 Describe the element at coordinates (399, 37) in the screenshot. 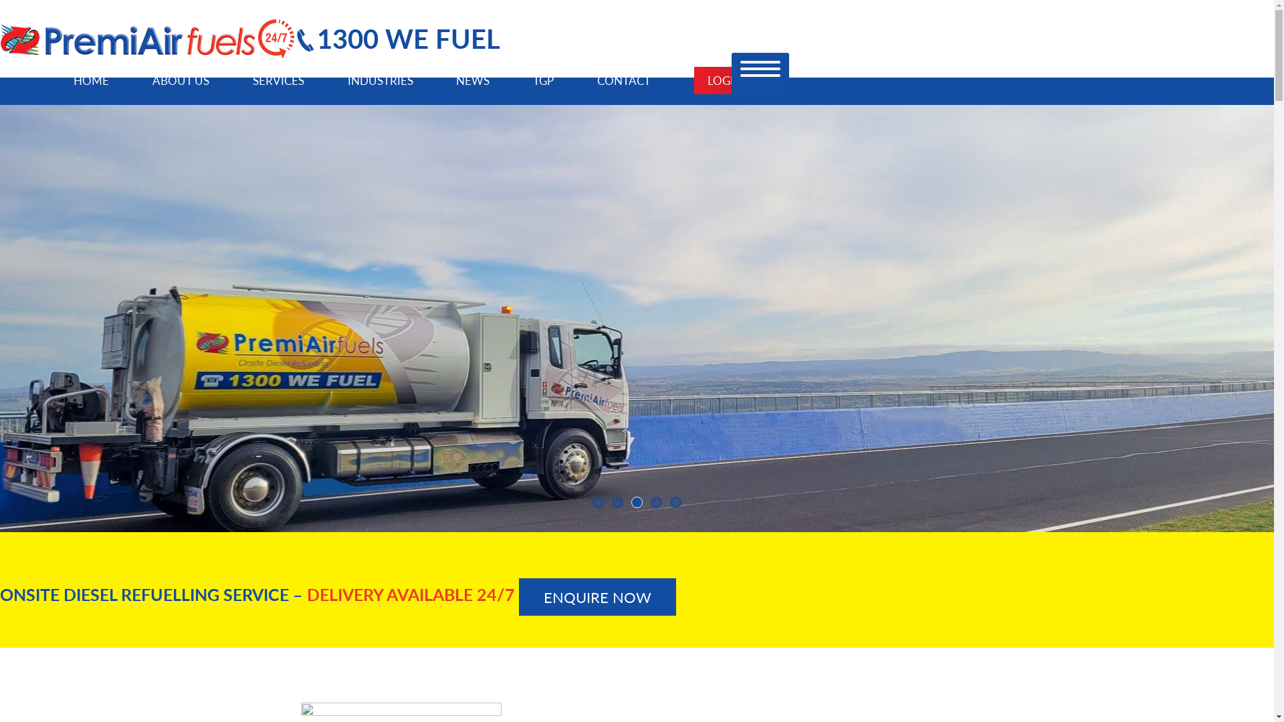

I see `1300 WE FUEL` at that location.